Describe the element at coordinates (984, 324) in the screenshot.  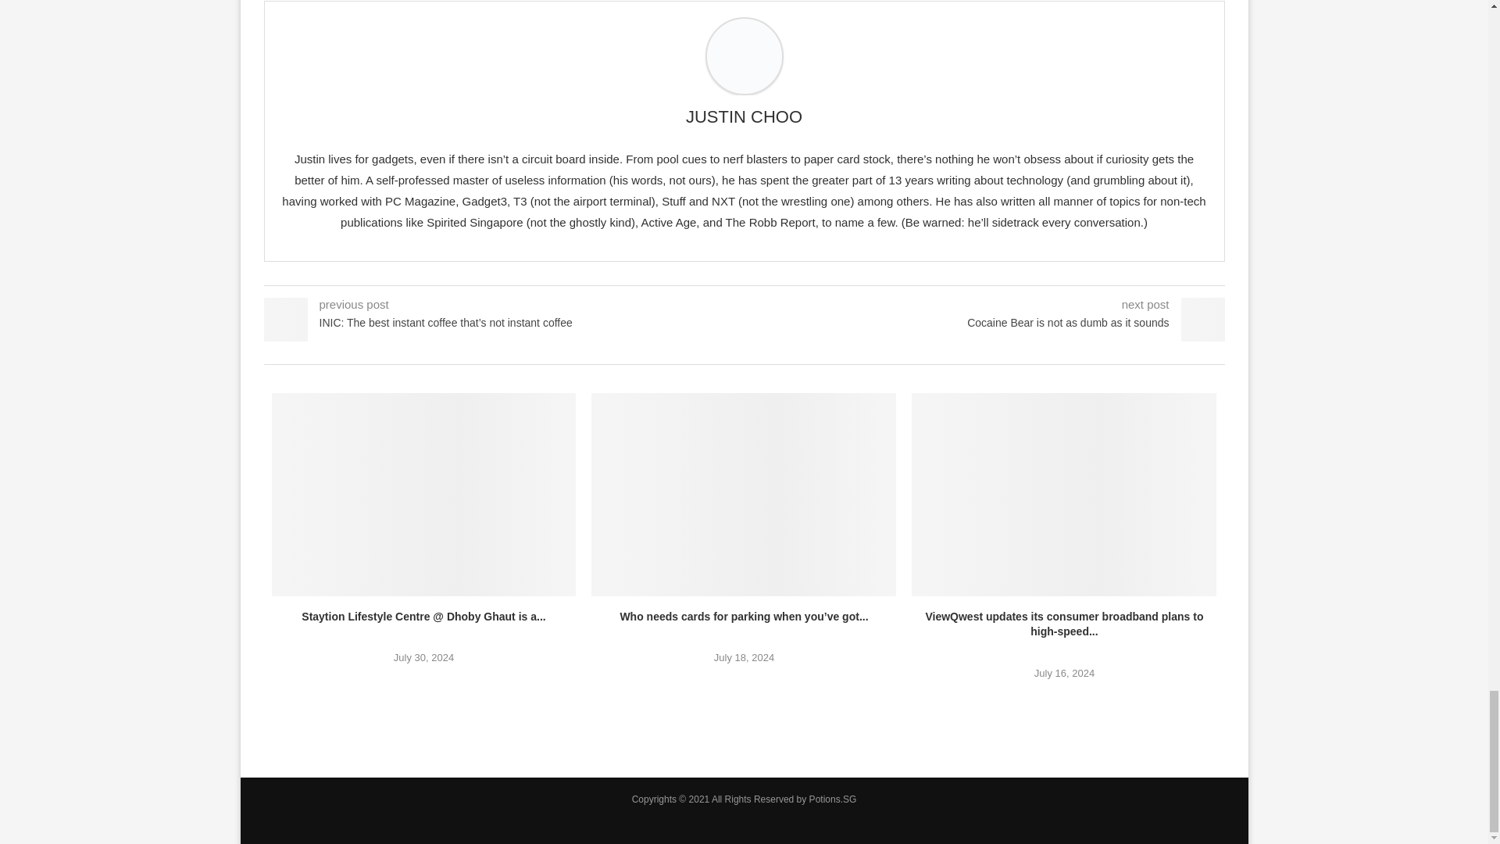
I see `Cocaine Bear is not as dumb as it sounds` at that location.